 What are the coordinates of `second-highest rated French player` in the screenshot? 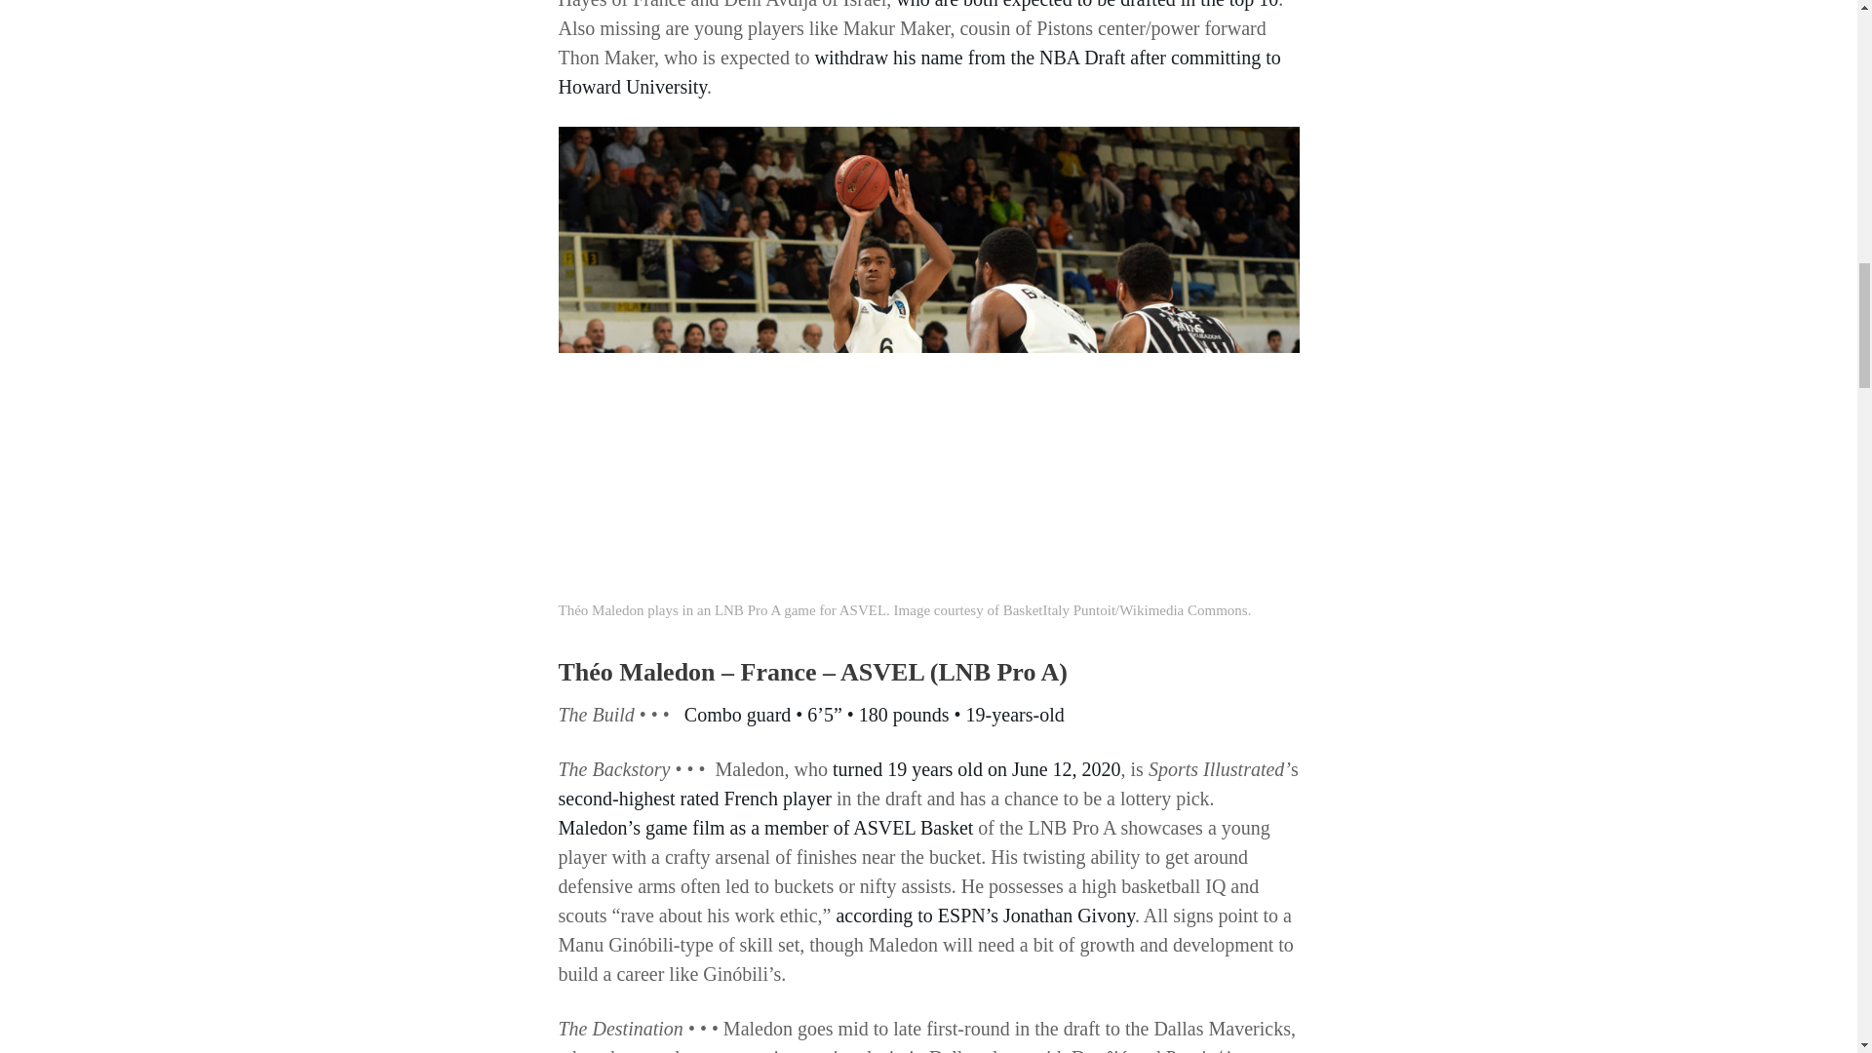 It's located at (694, 798).